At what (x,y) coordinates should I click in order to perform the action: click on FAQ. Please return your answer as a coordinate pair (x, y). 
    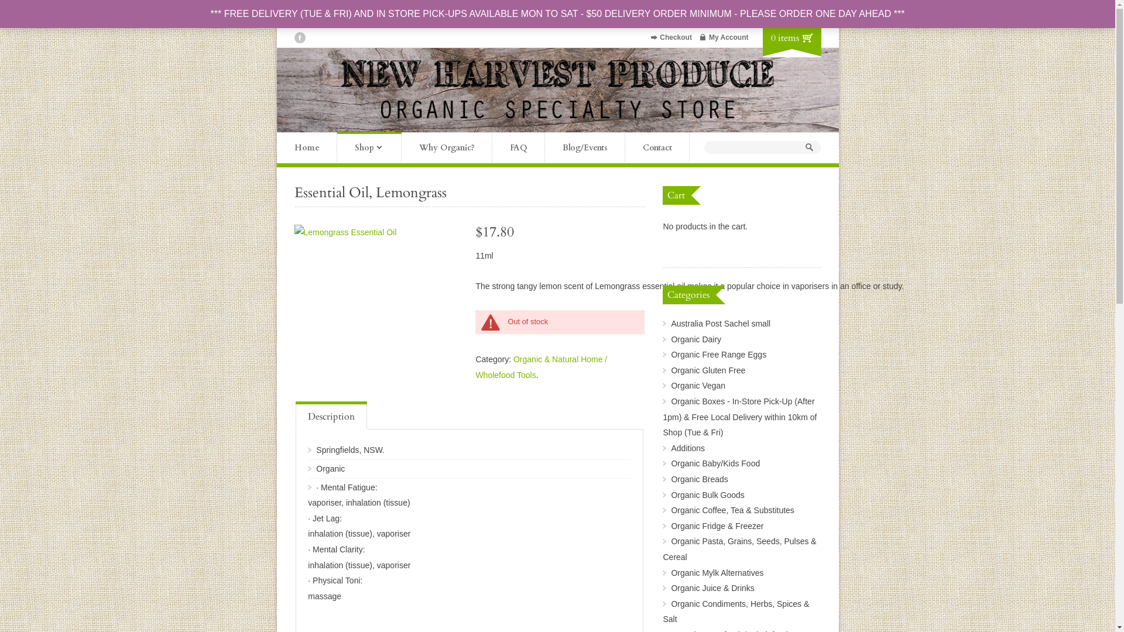
    Looking at the image, I should click on (518, 147).